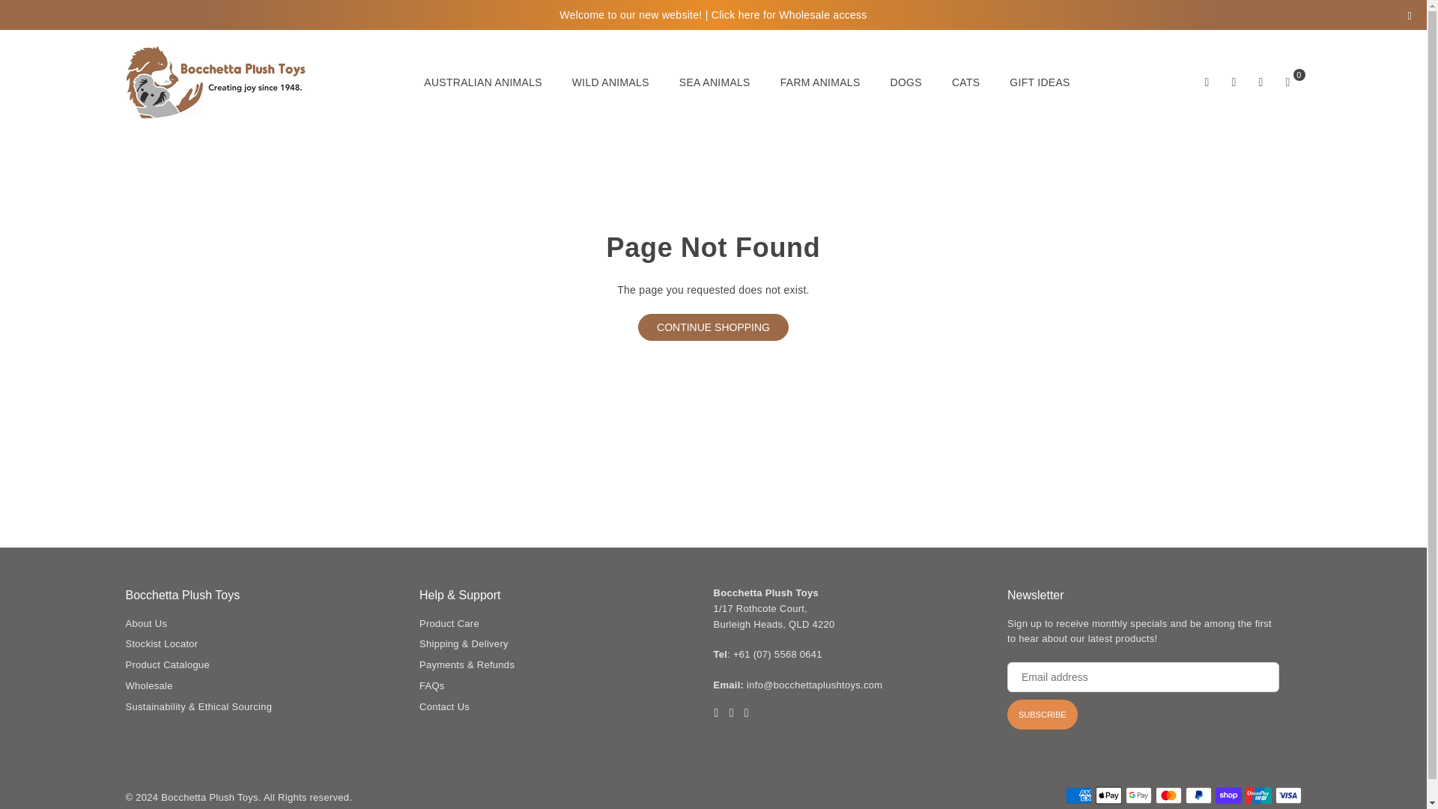 The image size is (1438, 809). I want to click on Shop Pay, so click(1228, 795).